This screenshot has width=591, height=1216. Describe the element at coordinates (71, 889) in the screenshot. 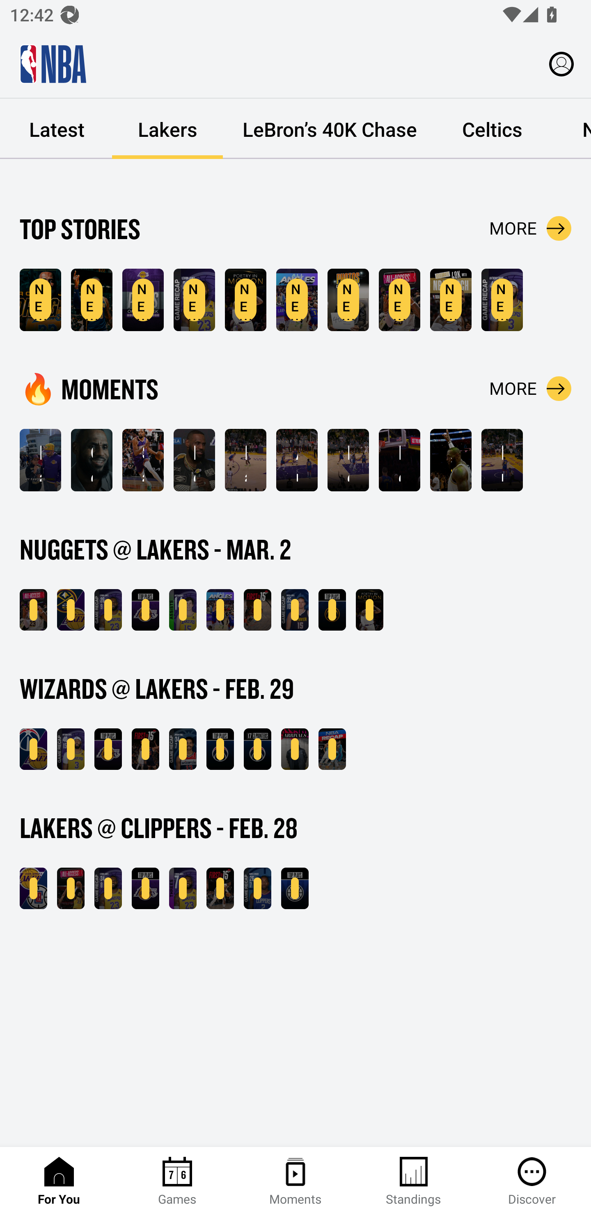

I see `NEW LeBron Takes Over In The Battle Of LA` at that location.